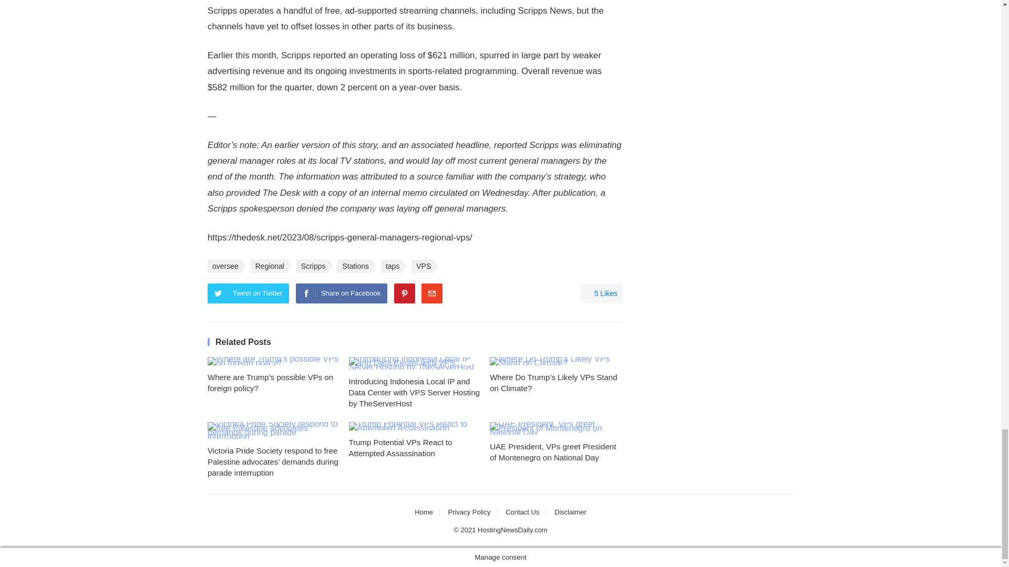 The width and height of the screenshot is (1009, 567). I want to click on Stations, so click(354, 266).